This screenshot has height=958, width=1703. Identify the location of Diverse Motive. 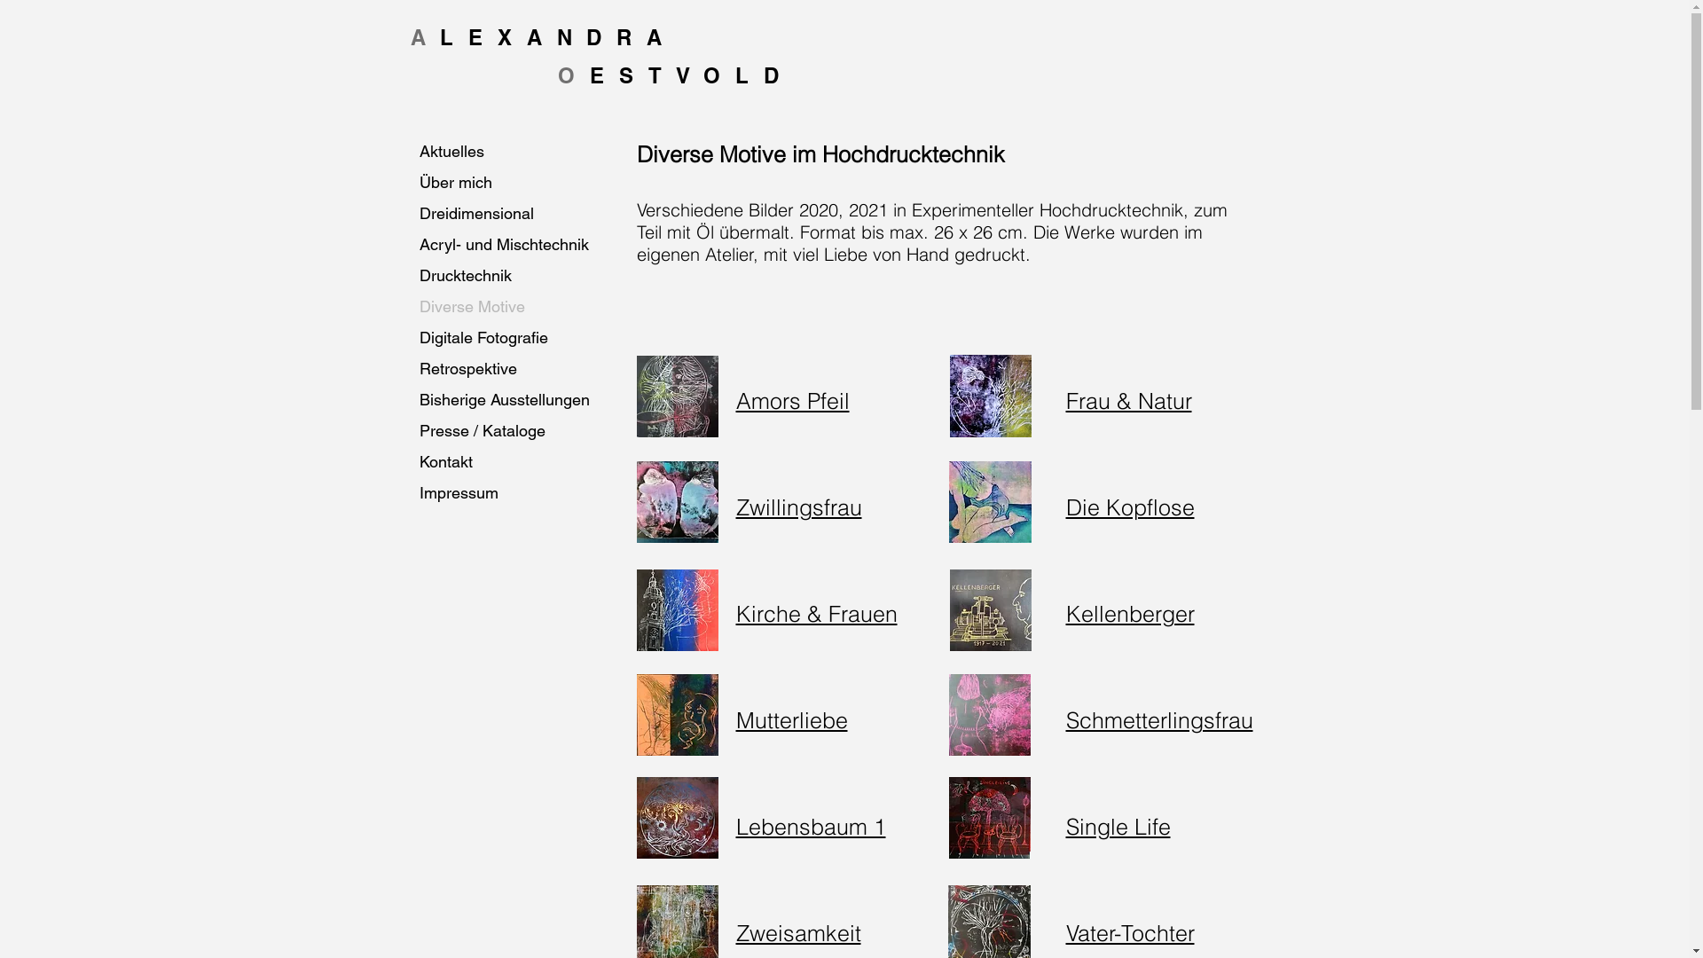
(518, 307).